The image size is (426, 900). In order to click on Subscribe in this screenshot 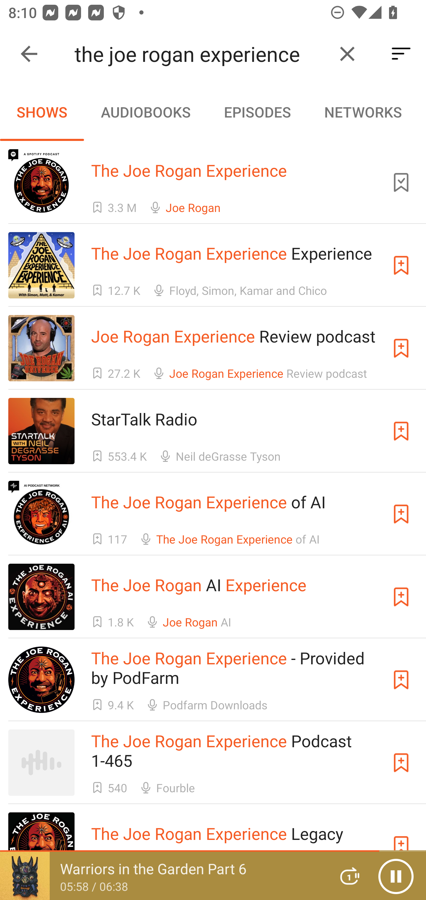, I will do `click(401, 265)`.